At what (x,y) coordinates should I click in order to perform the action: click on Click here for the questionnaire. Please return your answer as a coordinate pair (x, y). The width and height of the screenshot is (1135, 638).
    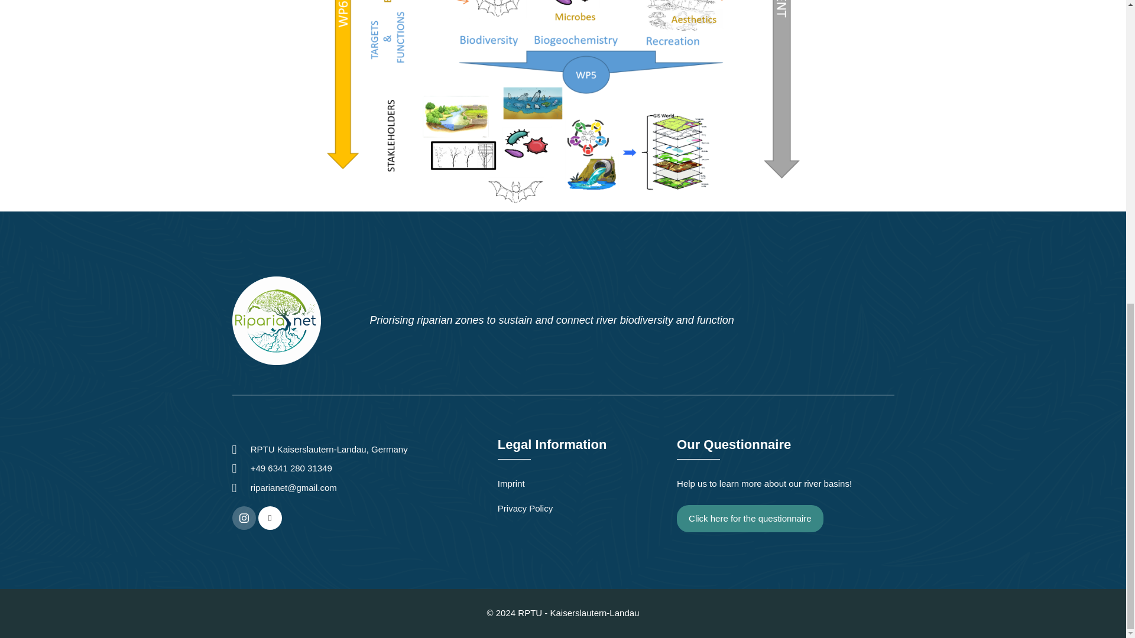
    Looking at the image, I should click on (750, 519).